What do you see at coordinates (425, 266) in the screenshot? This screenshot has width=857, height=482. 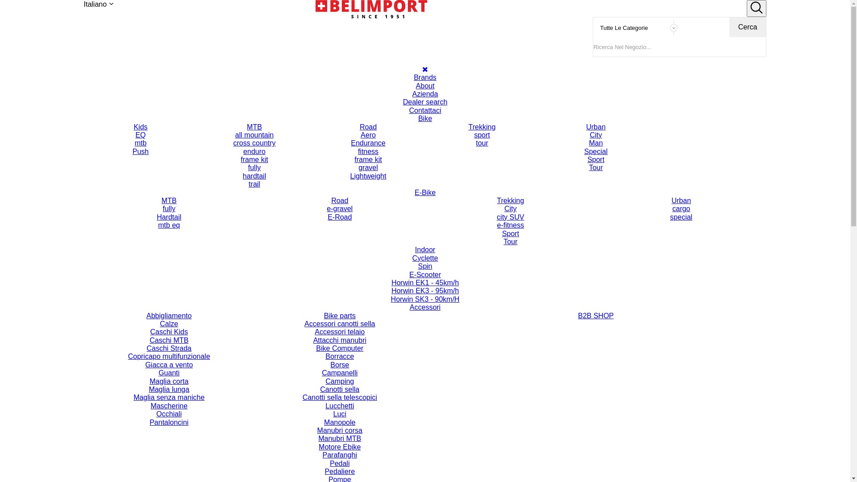 I see `Spin` at bounding box center [425, 266].